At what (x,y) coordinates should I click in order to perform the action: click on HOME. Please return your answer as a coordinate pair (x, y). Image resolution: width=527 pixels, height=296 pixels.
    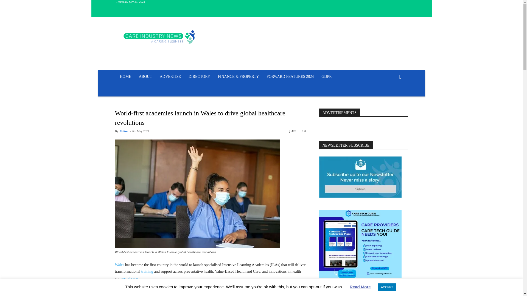
    Looking at the image, I should click on (125, 76).